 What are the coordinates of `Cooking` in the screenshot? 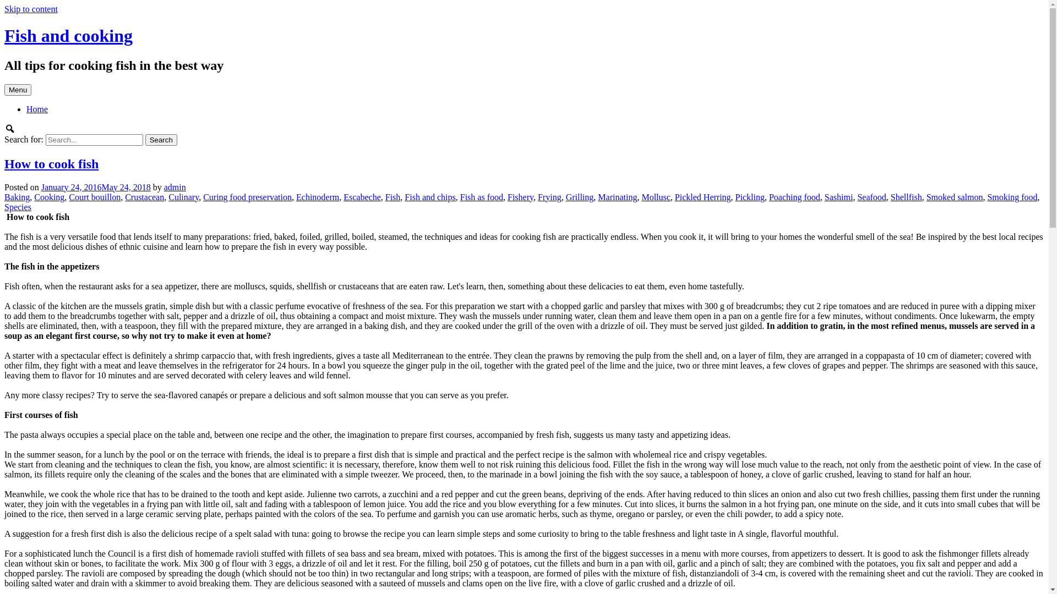 It's located at (50, 197).